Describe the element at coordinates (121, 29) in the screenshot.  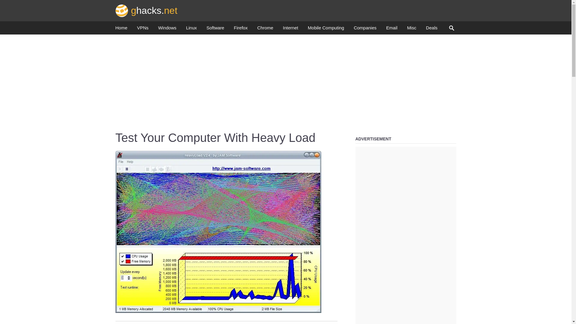
I see `Home` at that location.